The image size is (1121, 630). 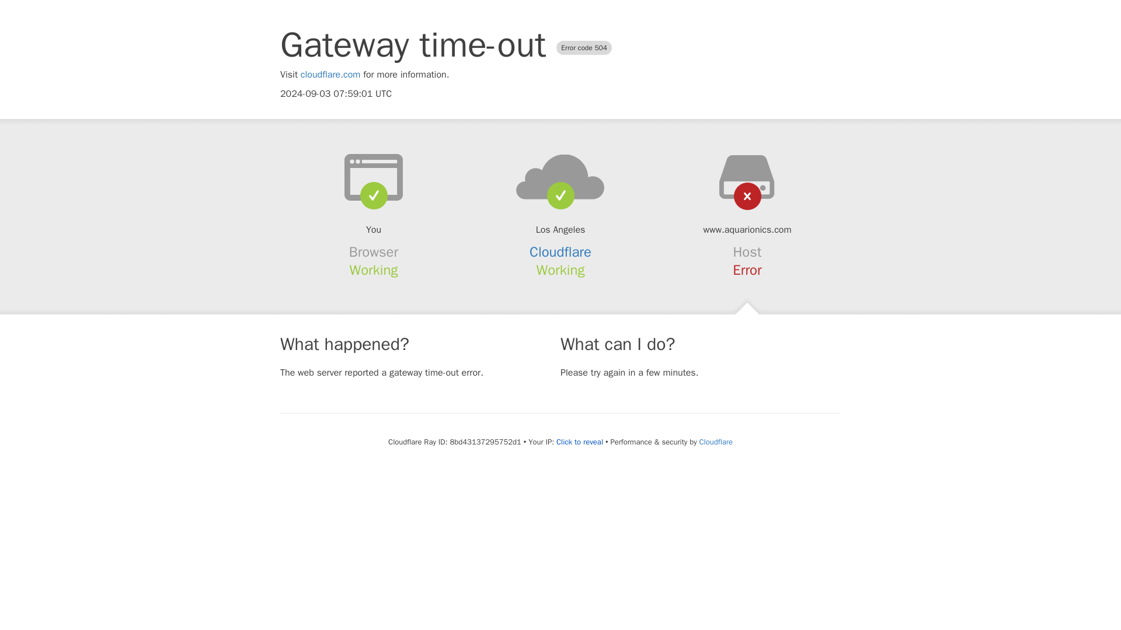 What do you see at coordinates (579, 442) in the screenshot?
I see `Click to reveal` at bounding box center [579, 442].